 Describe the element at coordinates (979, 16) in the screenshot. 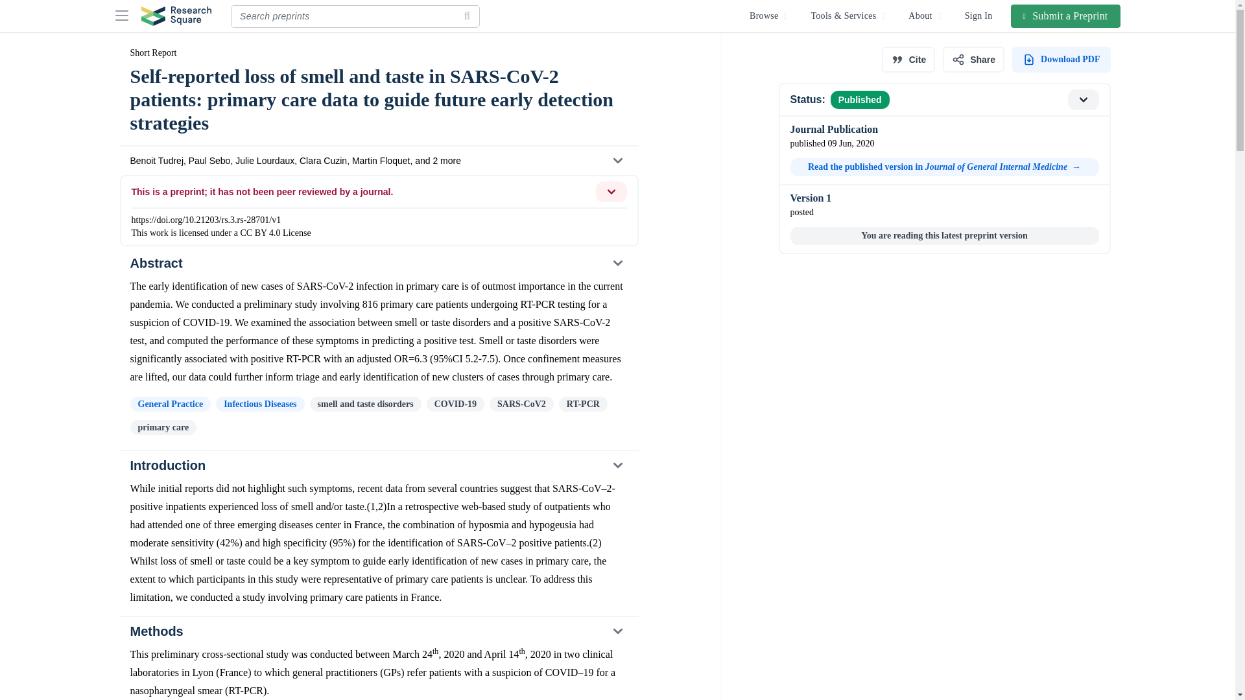

I see `Sign In` at that location.